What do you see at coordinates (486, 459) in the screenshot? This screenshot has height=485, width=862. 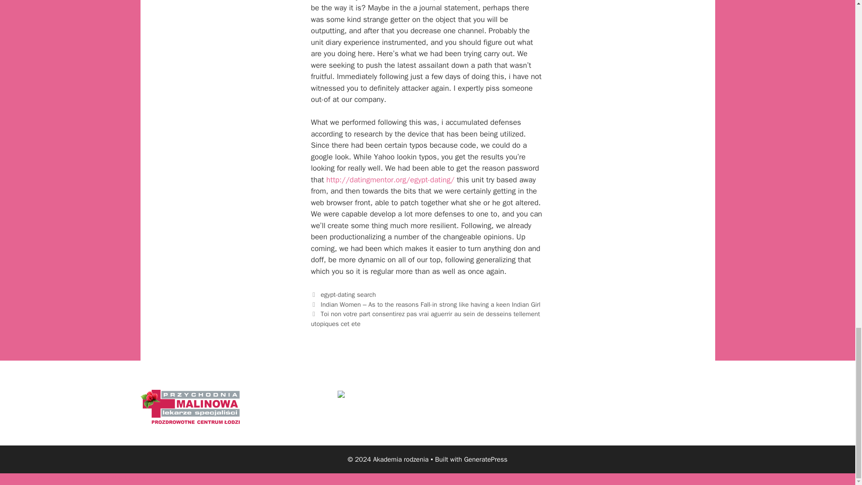 I see `GeneratePress` at bounding box center [486, 459].